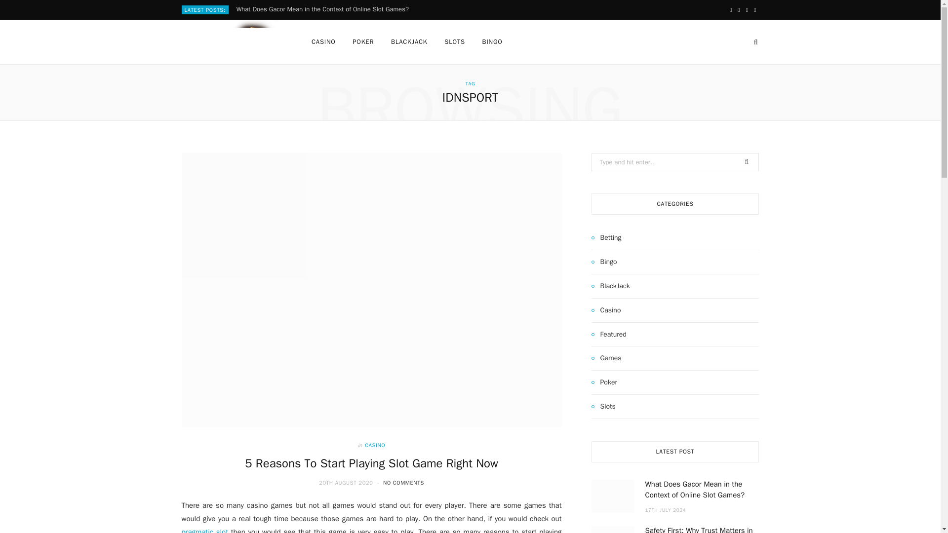 The height and width of the screenshot is (533, 948). What do you see at coordinates (606, 310) in the screenshot?
I see `Casino` at bounding box center [606, 310].